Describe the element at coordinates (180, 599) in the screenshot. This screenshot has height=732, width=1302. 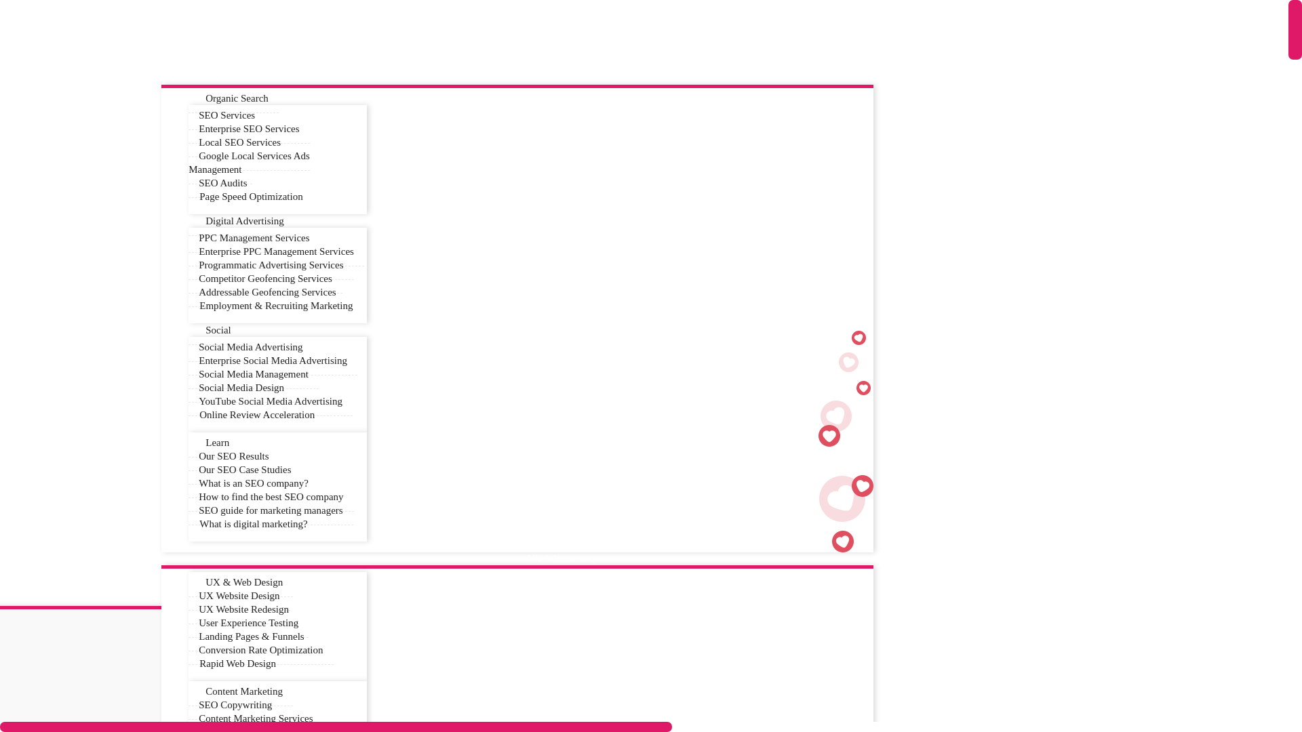
I see `Ecommerce` at that location.